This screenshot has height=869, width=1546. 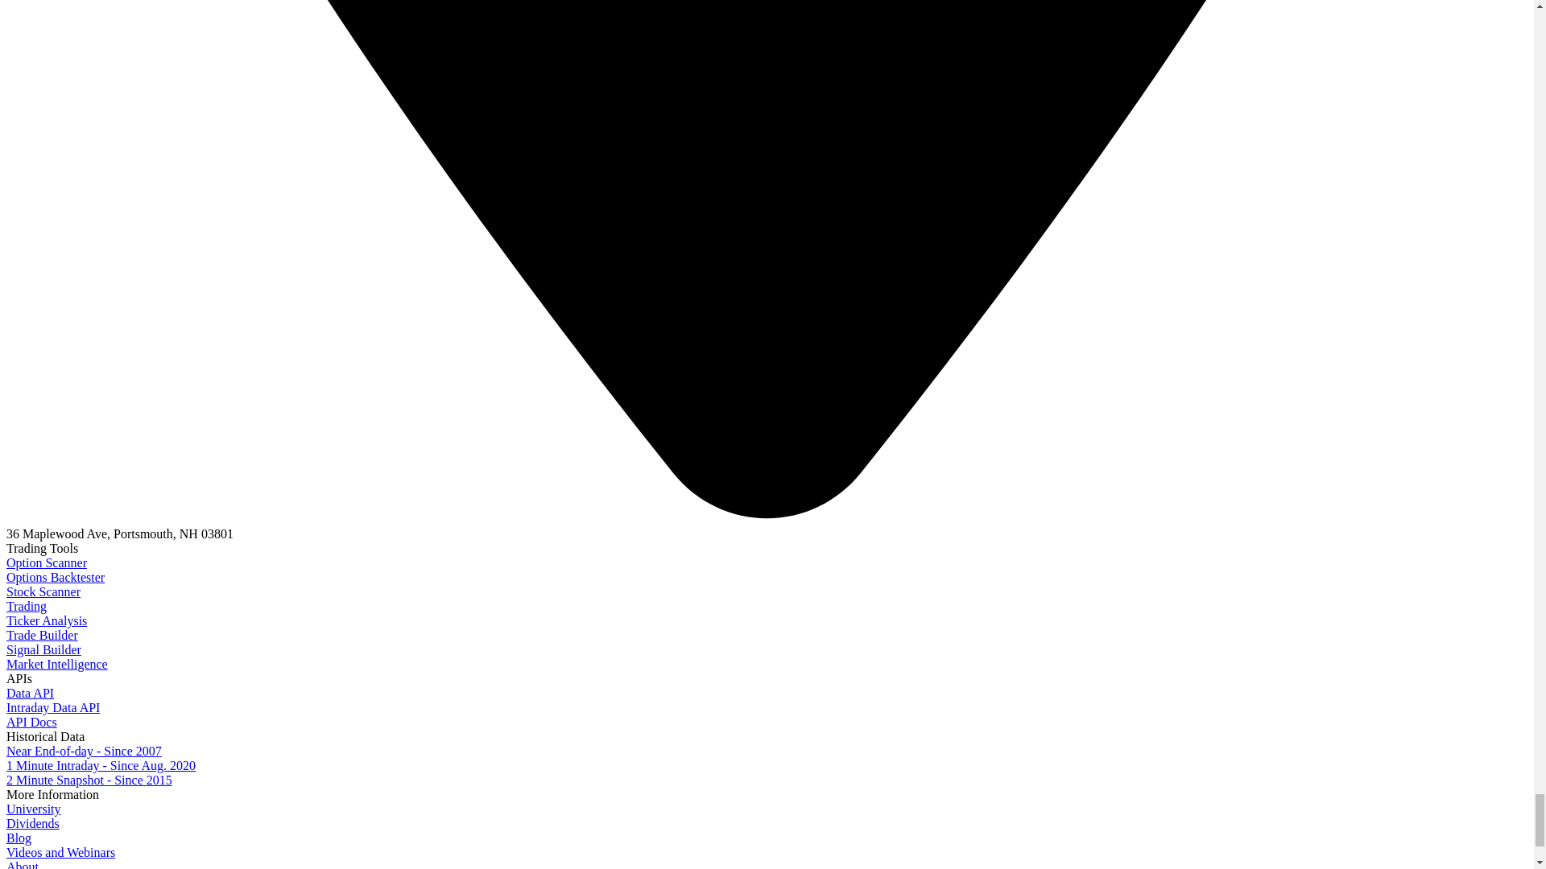 I want to click on About, so click(x=23, y=864).